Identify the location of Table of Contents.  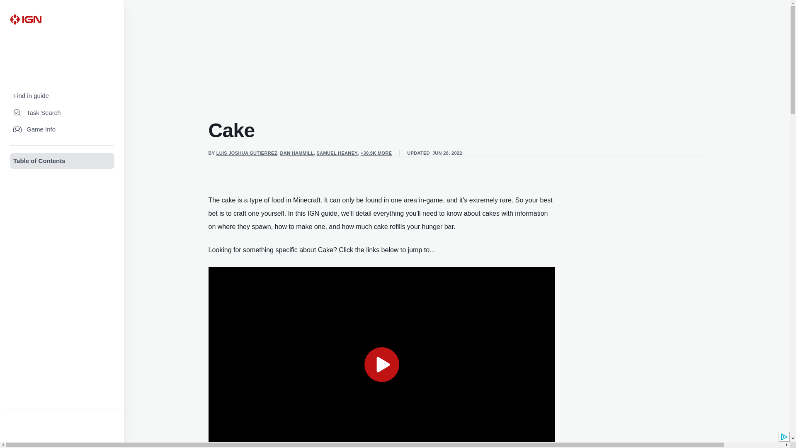
(62, 161).